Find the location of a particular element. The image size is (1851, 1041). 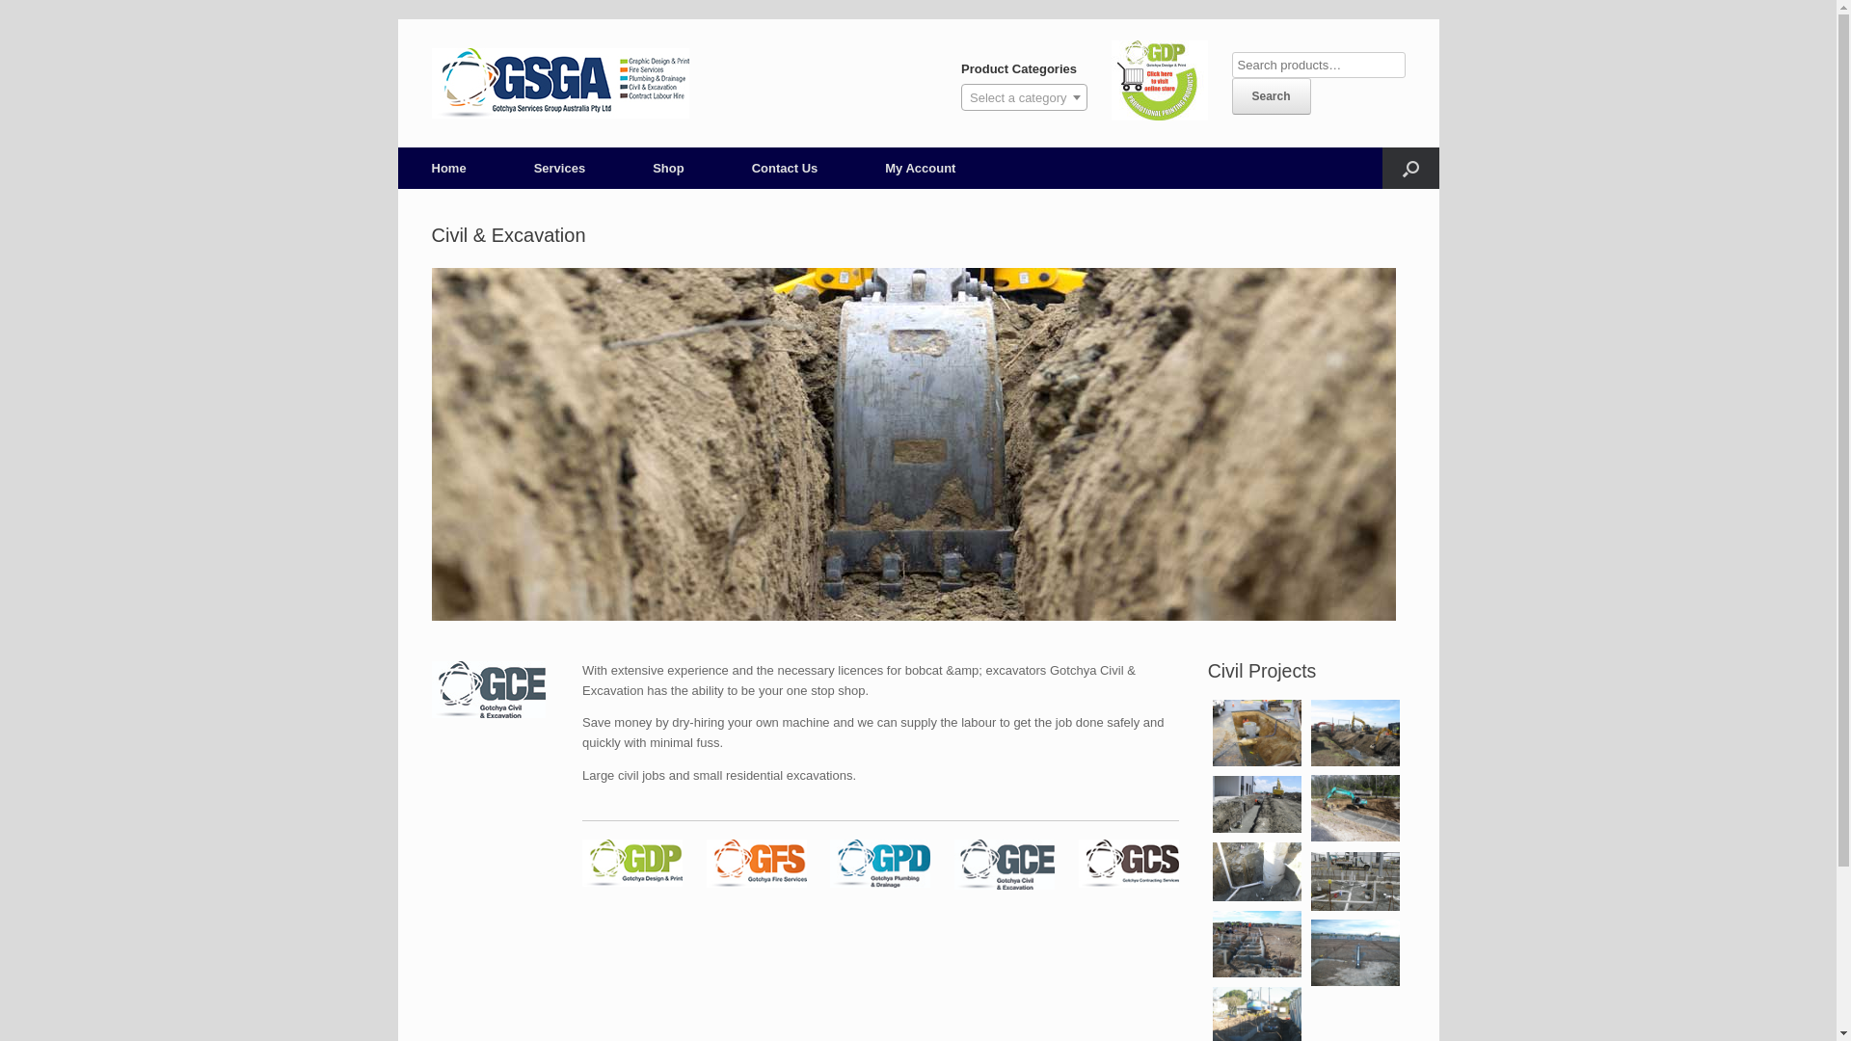

civil groundworks 2 is located at coordinates (1257, 871).